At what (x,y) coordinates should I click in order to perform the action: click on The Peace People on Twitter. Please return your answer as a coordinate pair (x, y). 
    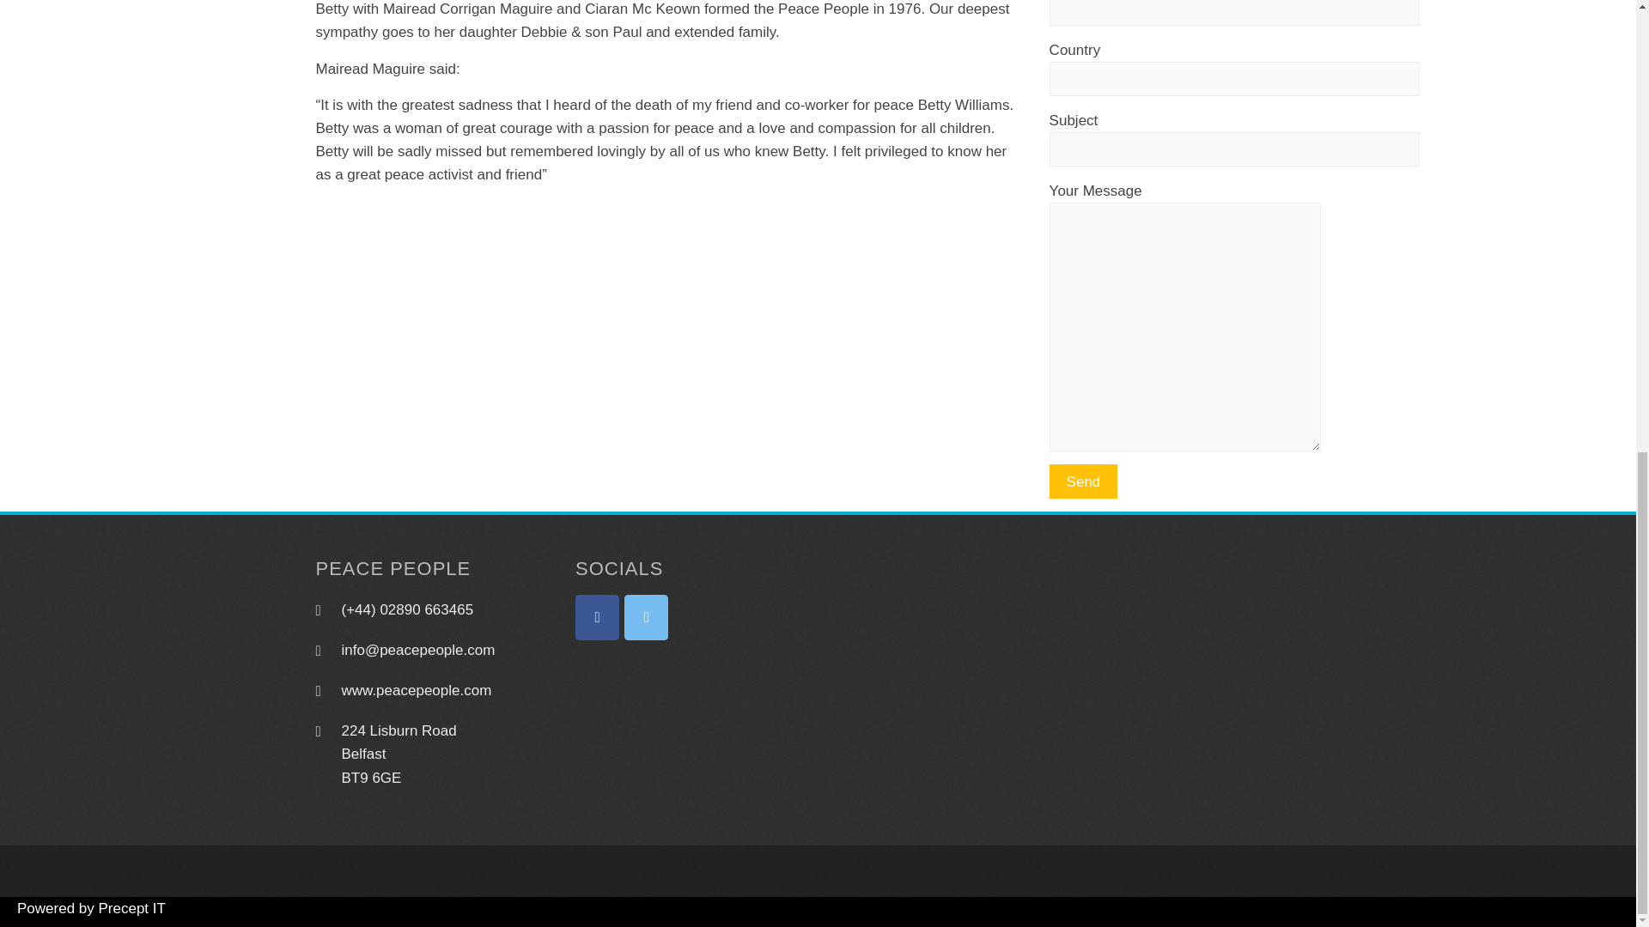
    Looking at the image, I should click on (646, 618).